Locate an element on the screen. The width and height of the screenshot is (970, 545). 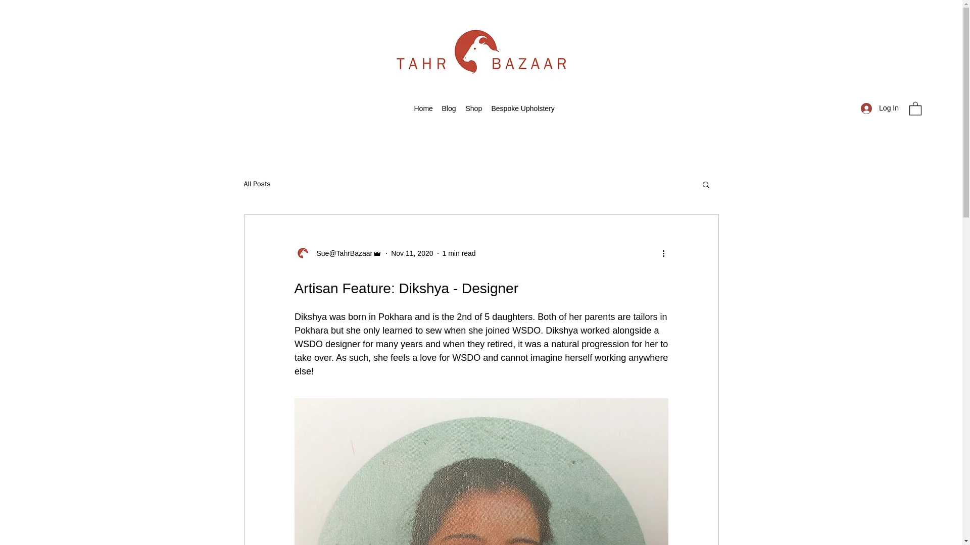
1 min read is located at coordinates (459, 253).